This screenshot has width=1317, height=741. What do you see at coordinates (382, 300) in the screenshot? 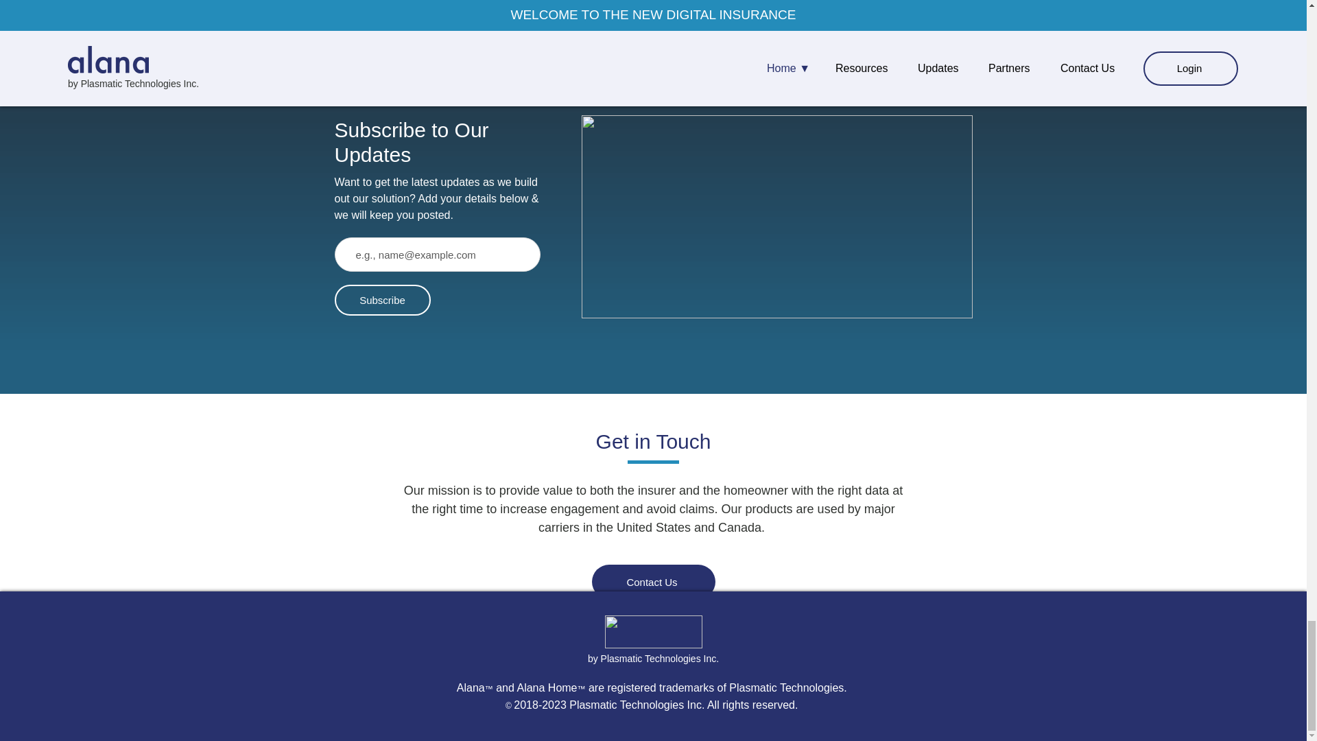
I see `Subscribe` at bounding box center [382, 300].